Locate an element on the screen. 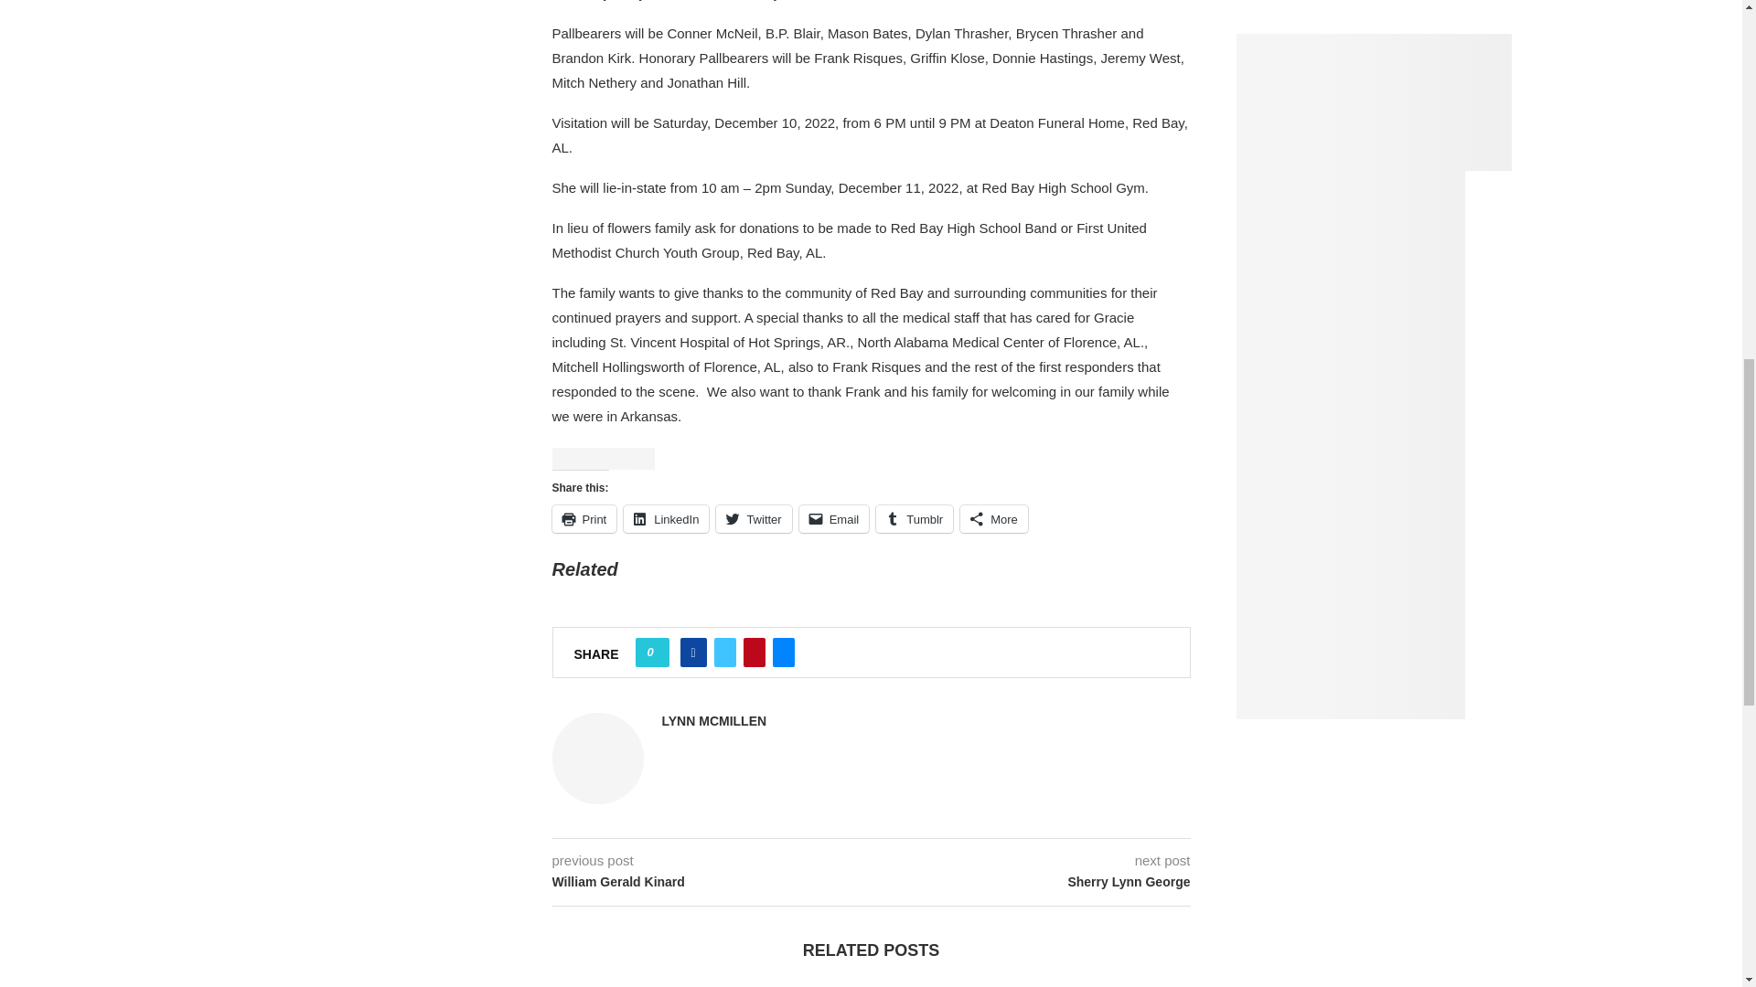 The width and height of the screenshot is (1756, 987). William Gerald Kinard is located at coordinates (712, 883).